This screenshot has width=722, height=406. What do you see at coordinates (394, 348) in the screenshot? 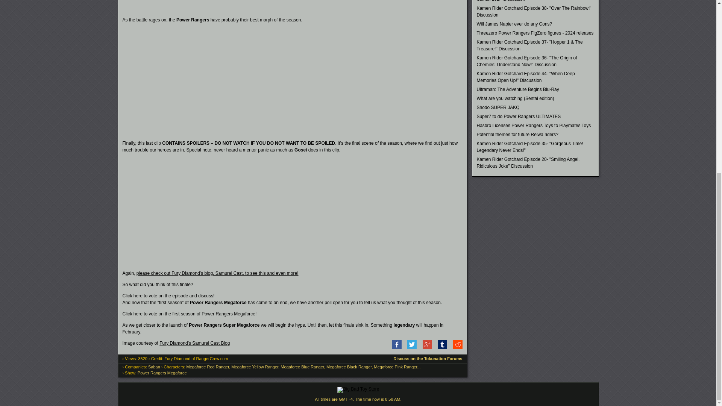
I see `Share with friends on Facebook` at bounding box center [394, 348].